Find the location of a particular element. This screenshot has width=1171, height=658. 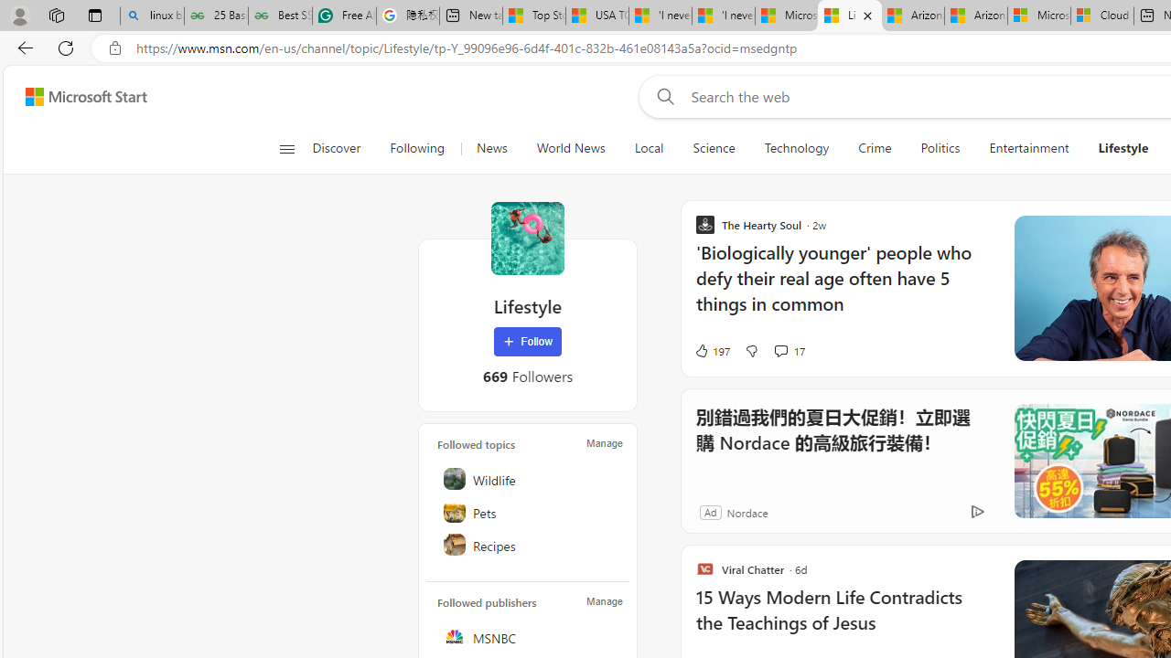

News is located at coordinates (491, 148).